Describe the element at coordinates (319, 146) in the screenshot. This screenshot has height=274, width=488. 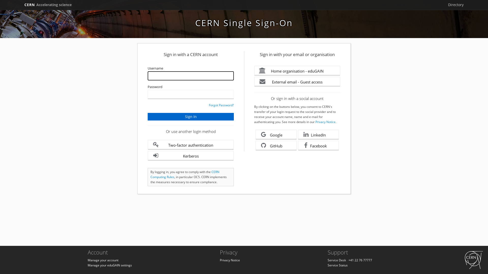
I see `Facebook` at that location.